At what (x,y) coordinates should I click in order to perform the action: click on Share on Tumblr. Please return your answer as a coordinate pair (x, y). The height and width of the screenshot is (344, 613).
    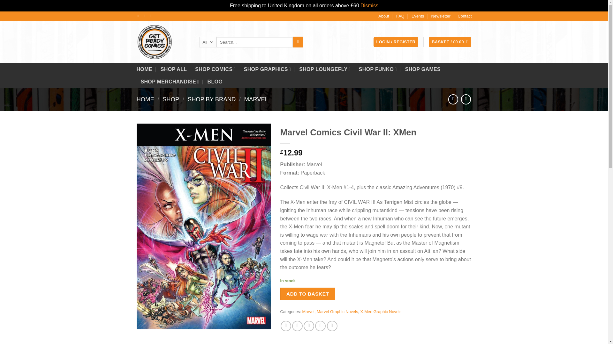
    Looking at the image, I should click on (332, 326).